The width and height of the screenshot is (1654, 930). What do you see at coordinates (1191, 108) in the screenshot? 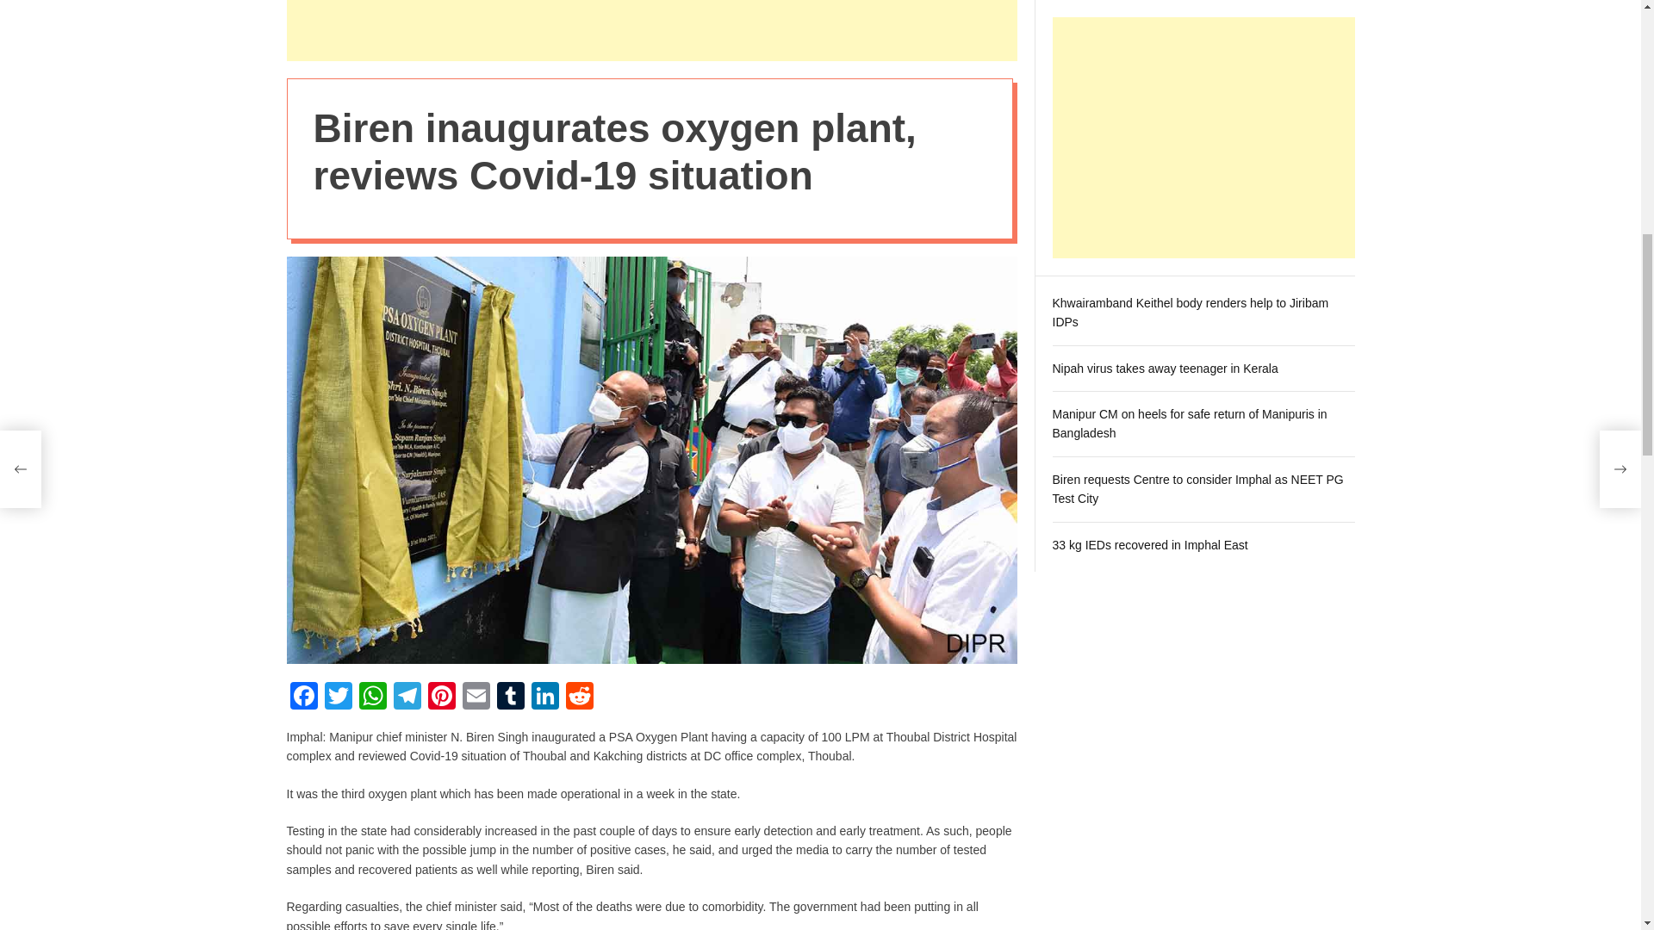
I see `Khwairamband Keithel body renders help to Jiribam IDPs` at bounding box center [1191, 108].